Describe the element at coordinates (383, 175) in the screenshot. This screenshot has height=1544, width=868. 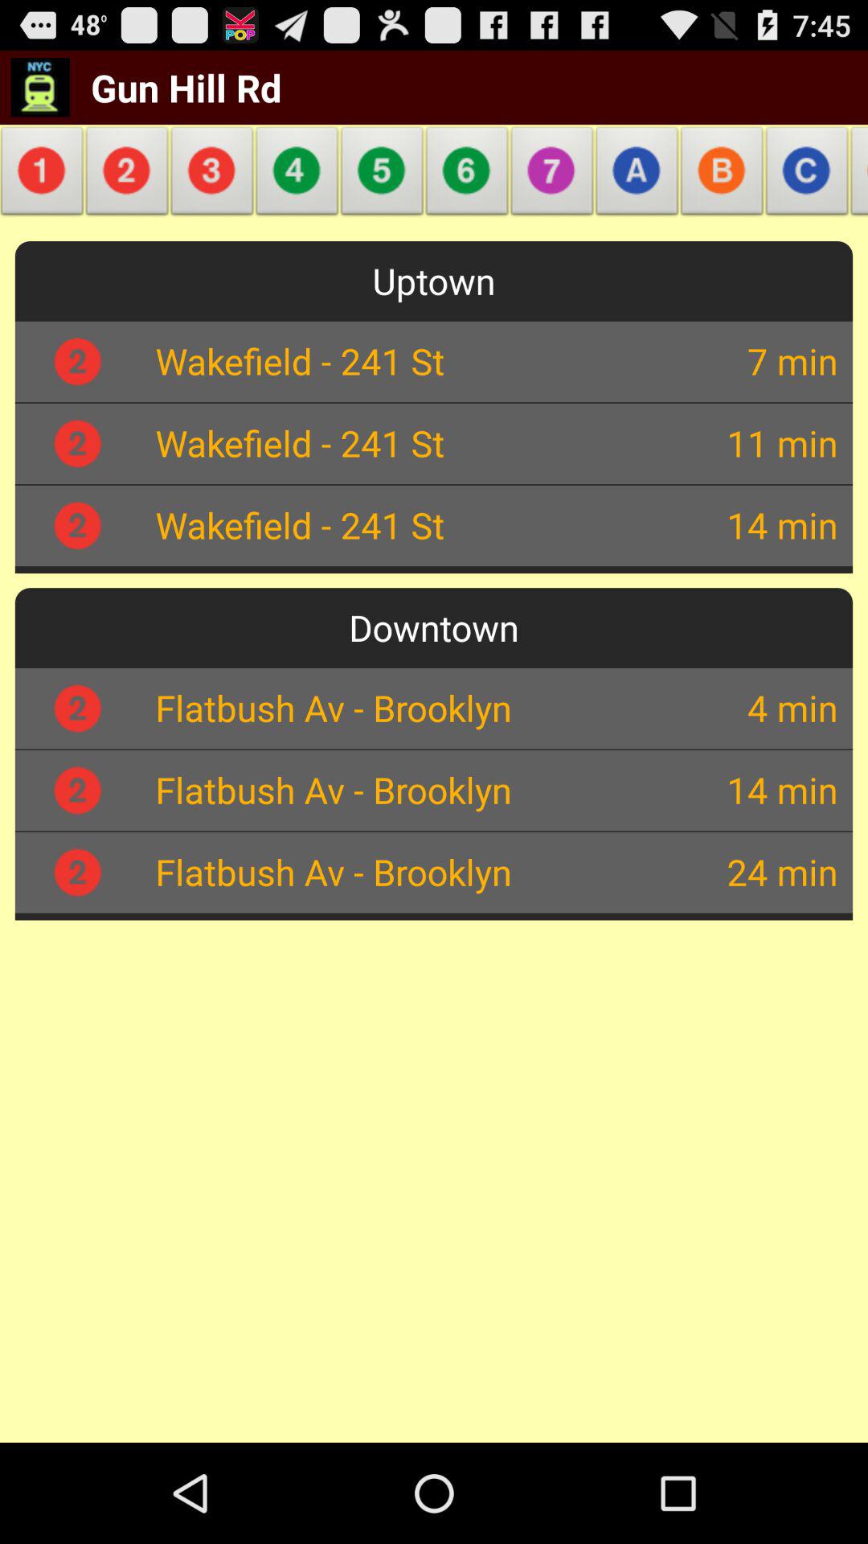
I see `tap app above uptown item` at that location.